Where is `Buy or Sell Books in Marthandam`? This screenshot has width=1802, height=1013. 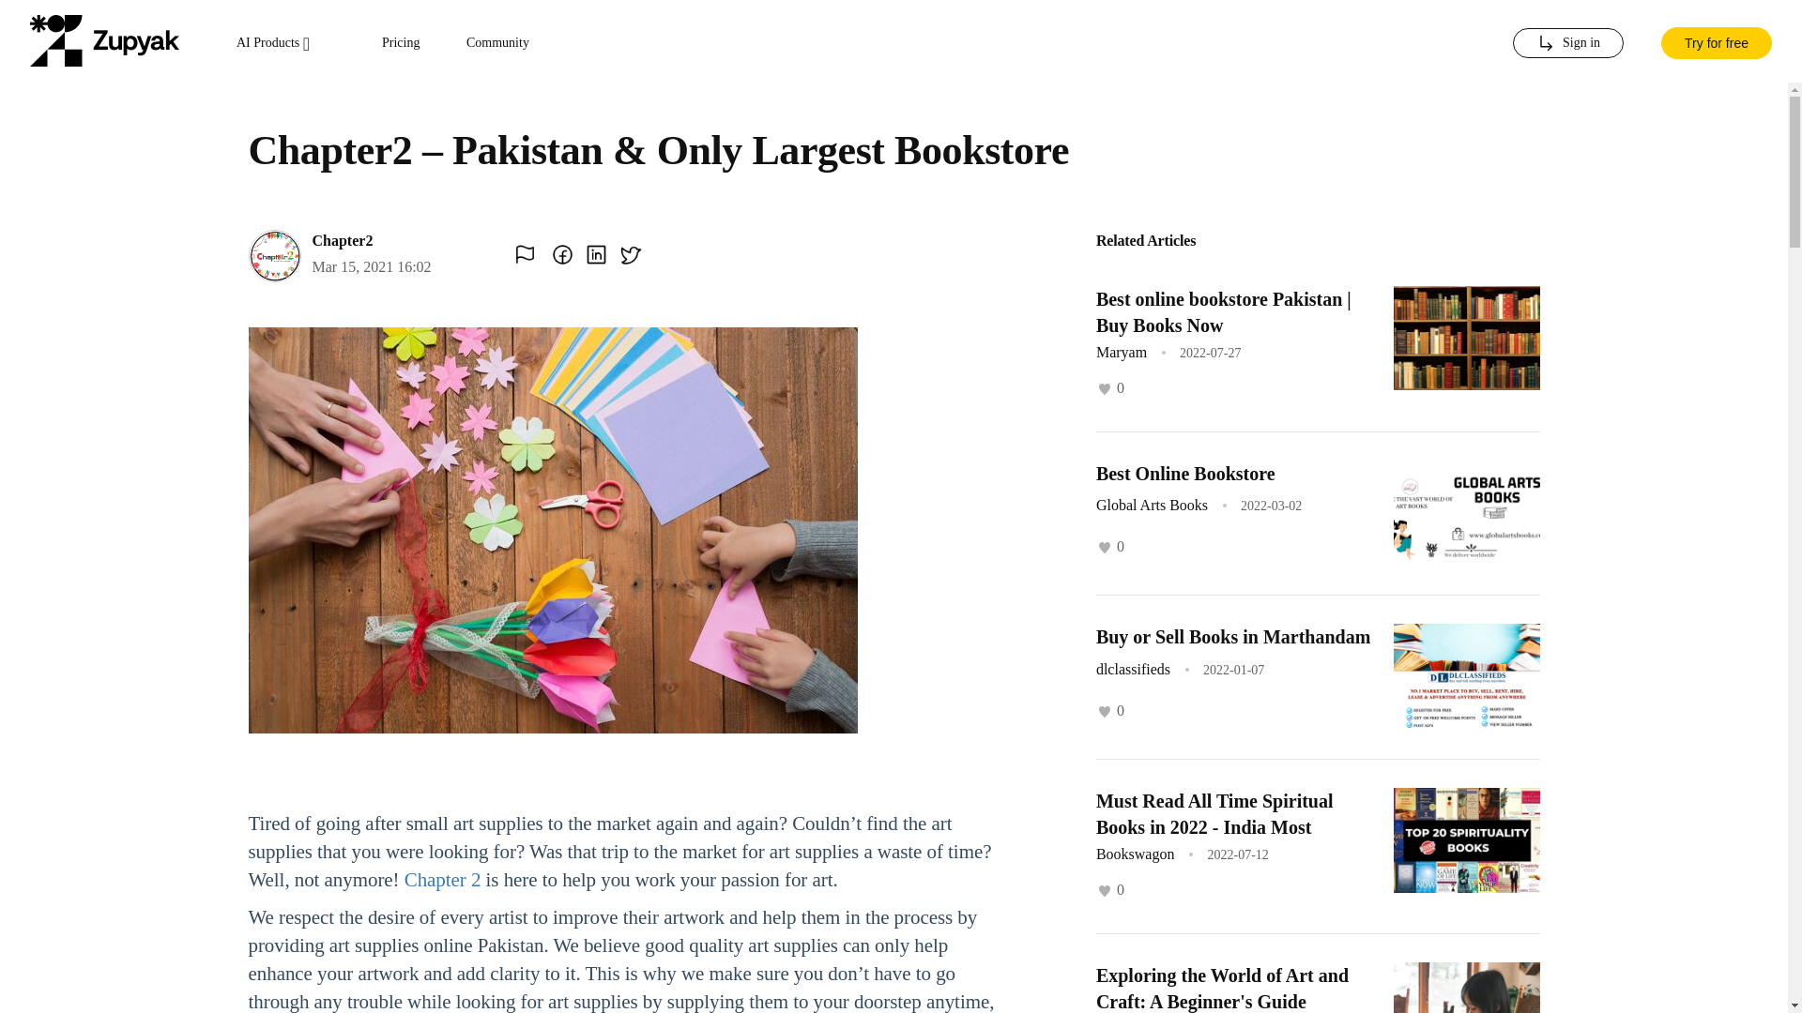 Buy or Sell Books in Marthandam is located at coordinates (1232, 637).